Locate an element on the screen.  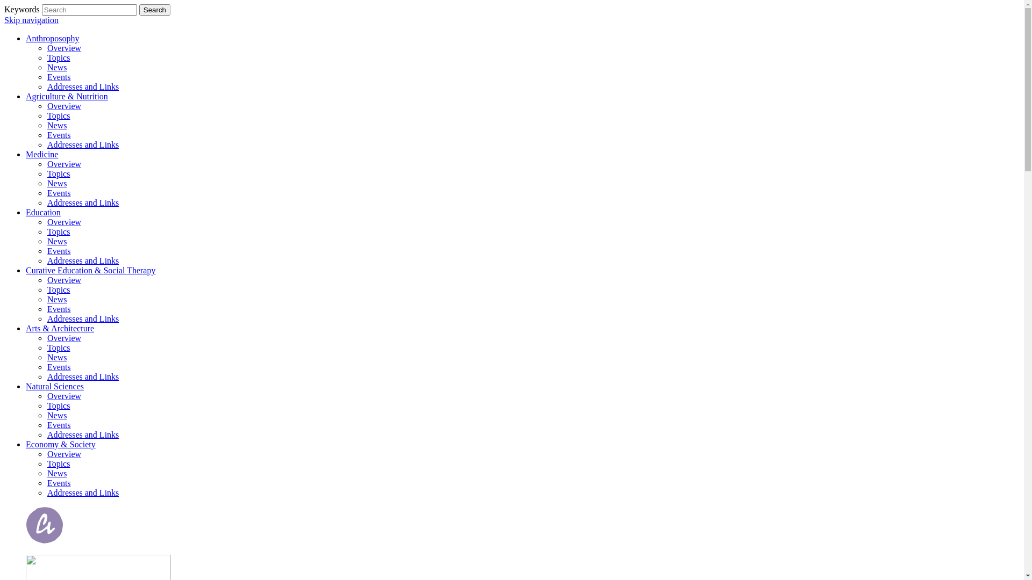
News is located at coordinates (57, 242).